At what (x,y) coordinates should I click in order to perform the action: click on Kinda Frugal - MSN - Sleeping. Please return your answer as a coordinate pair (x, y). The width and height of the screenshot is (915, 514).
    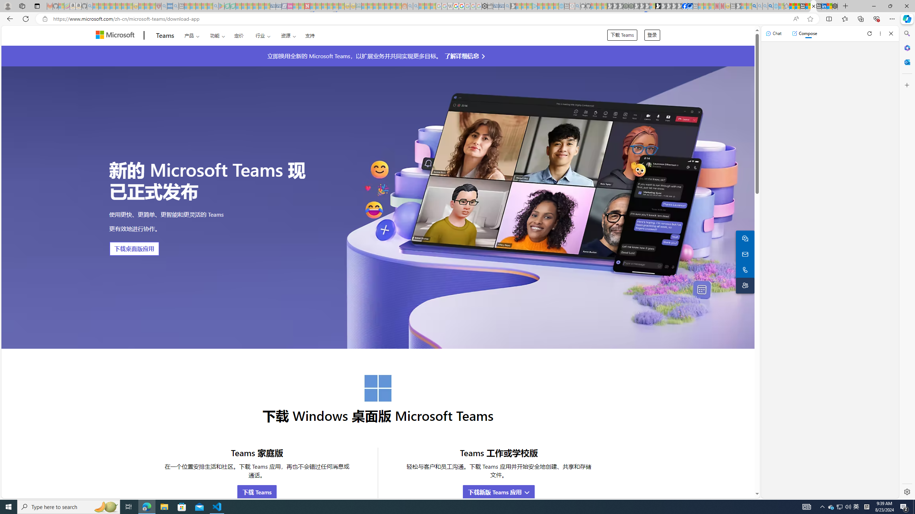
    Looking at the image, I should click on (387, 6).